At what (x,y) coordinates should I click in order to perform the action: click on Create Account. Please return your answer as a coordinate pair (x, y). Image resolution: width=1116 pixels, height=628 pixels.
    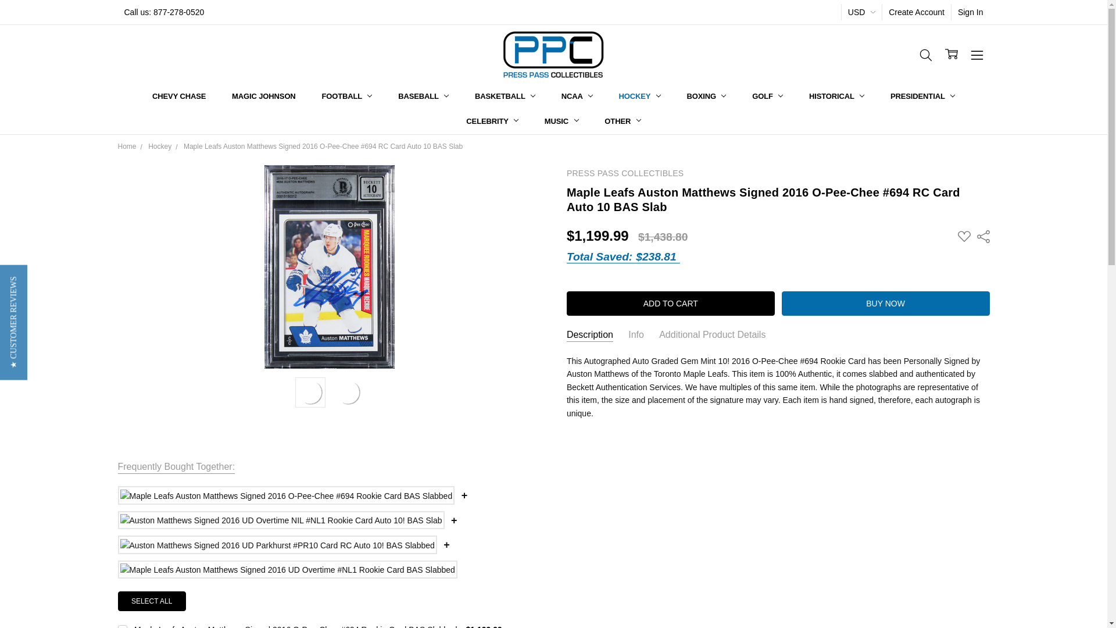
    Looking at the image, I should click on (916, 12).